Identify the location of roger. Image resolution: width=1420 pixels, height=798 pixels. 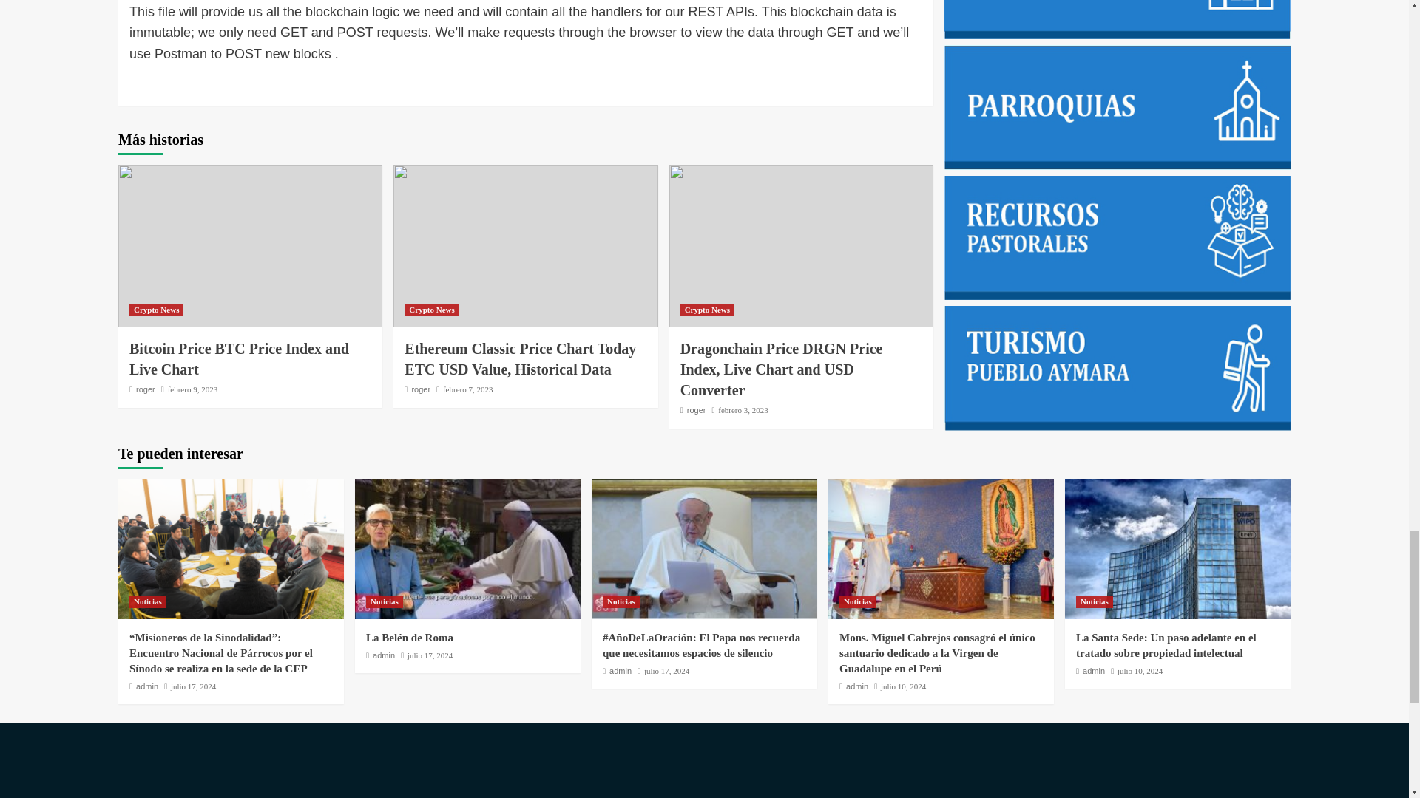
(420, 389).